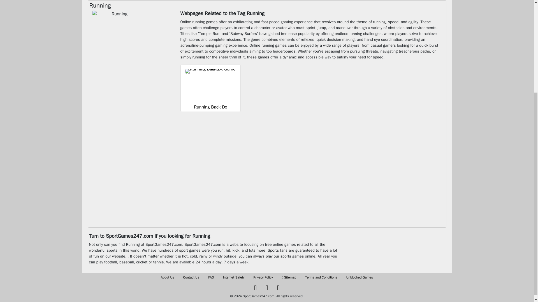 The width and height of the screenshot is (538, 302). I want to click on Unblocked Games, so click(360, 277).